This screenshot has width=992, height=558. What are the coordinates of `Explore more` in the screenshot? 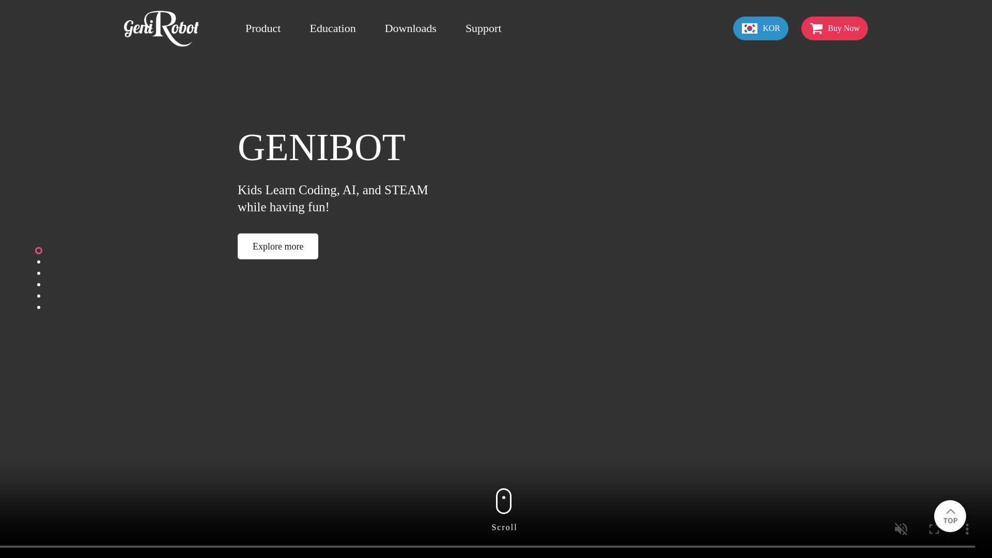 It's located at (278, 246).